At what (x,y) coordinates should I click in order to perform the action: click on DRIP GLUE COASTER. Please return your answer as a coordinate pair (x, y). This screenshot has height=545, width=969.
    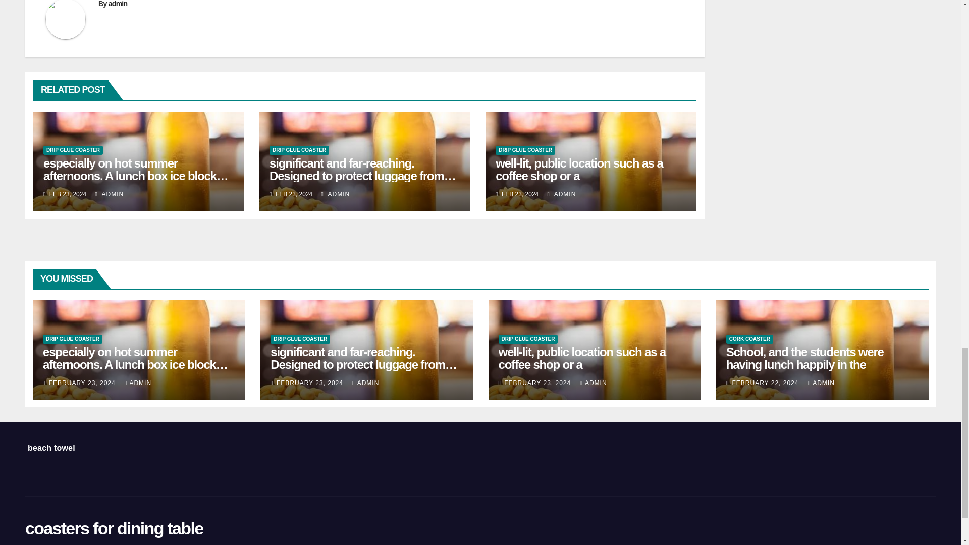
    Looking at the image, I should click on (299, 150).